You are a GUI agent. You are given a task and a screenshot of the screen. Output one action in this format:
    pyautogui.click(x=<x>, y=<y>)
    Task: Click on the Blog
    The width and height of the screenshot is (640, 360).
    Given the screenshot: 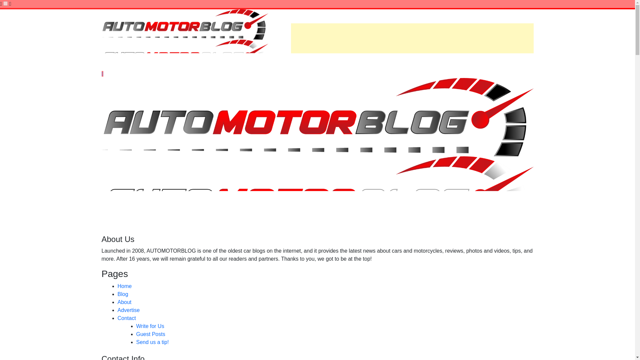 What is the action you would take?
    pyautogui.click(x=123, y=294)
    